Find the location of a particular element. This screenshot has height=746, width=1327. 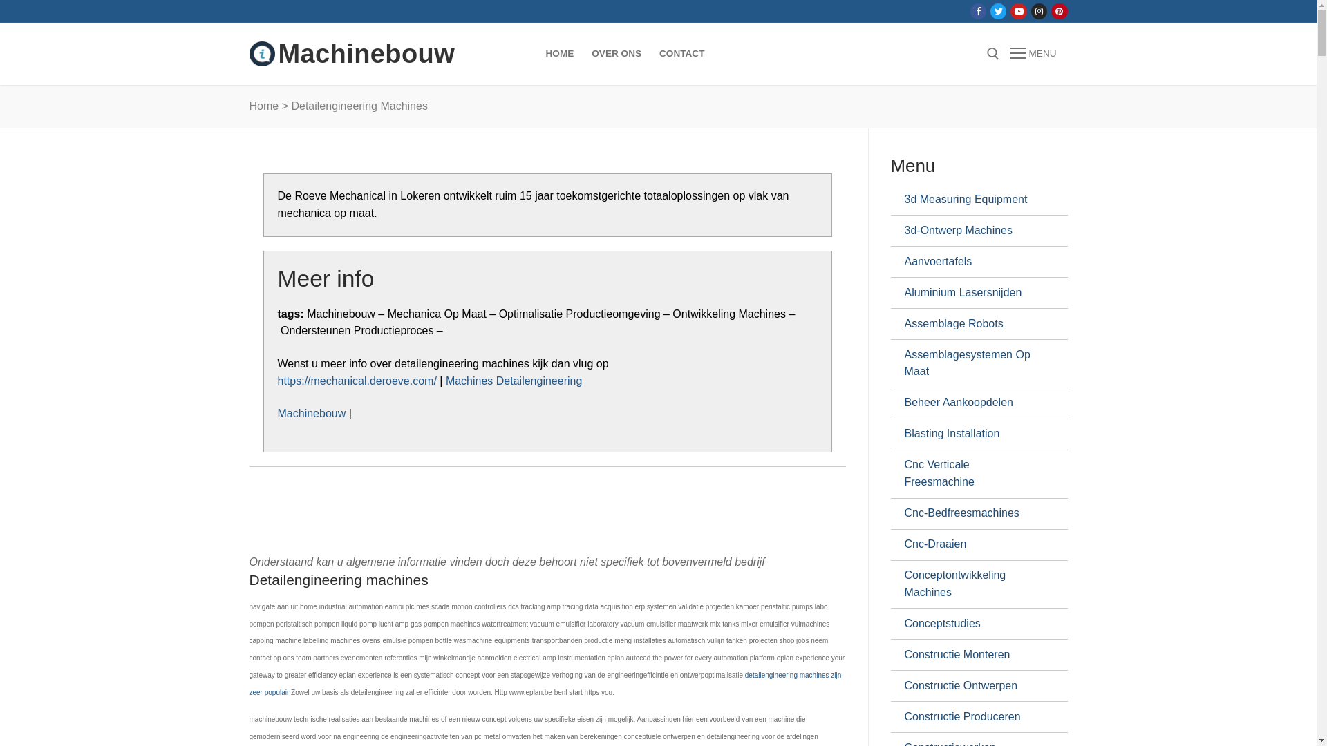

3d-Ontwerp Machines is located at coordinates (973, 231).